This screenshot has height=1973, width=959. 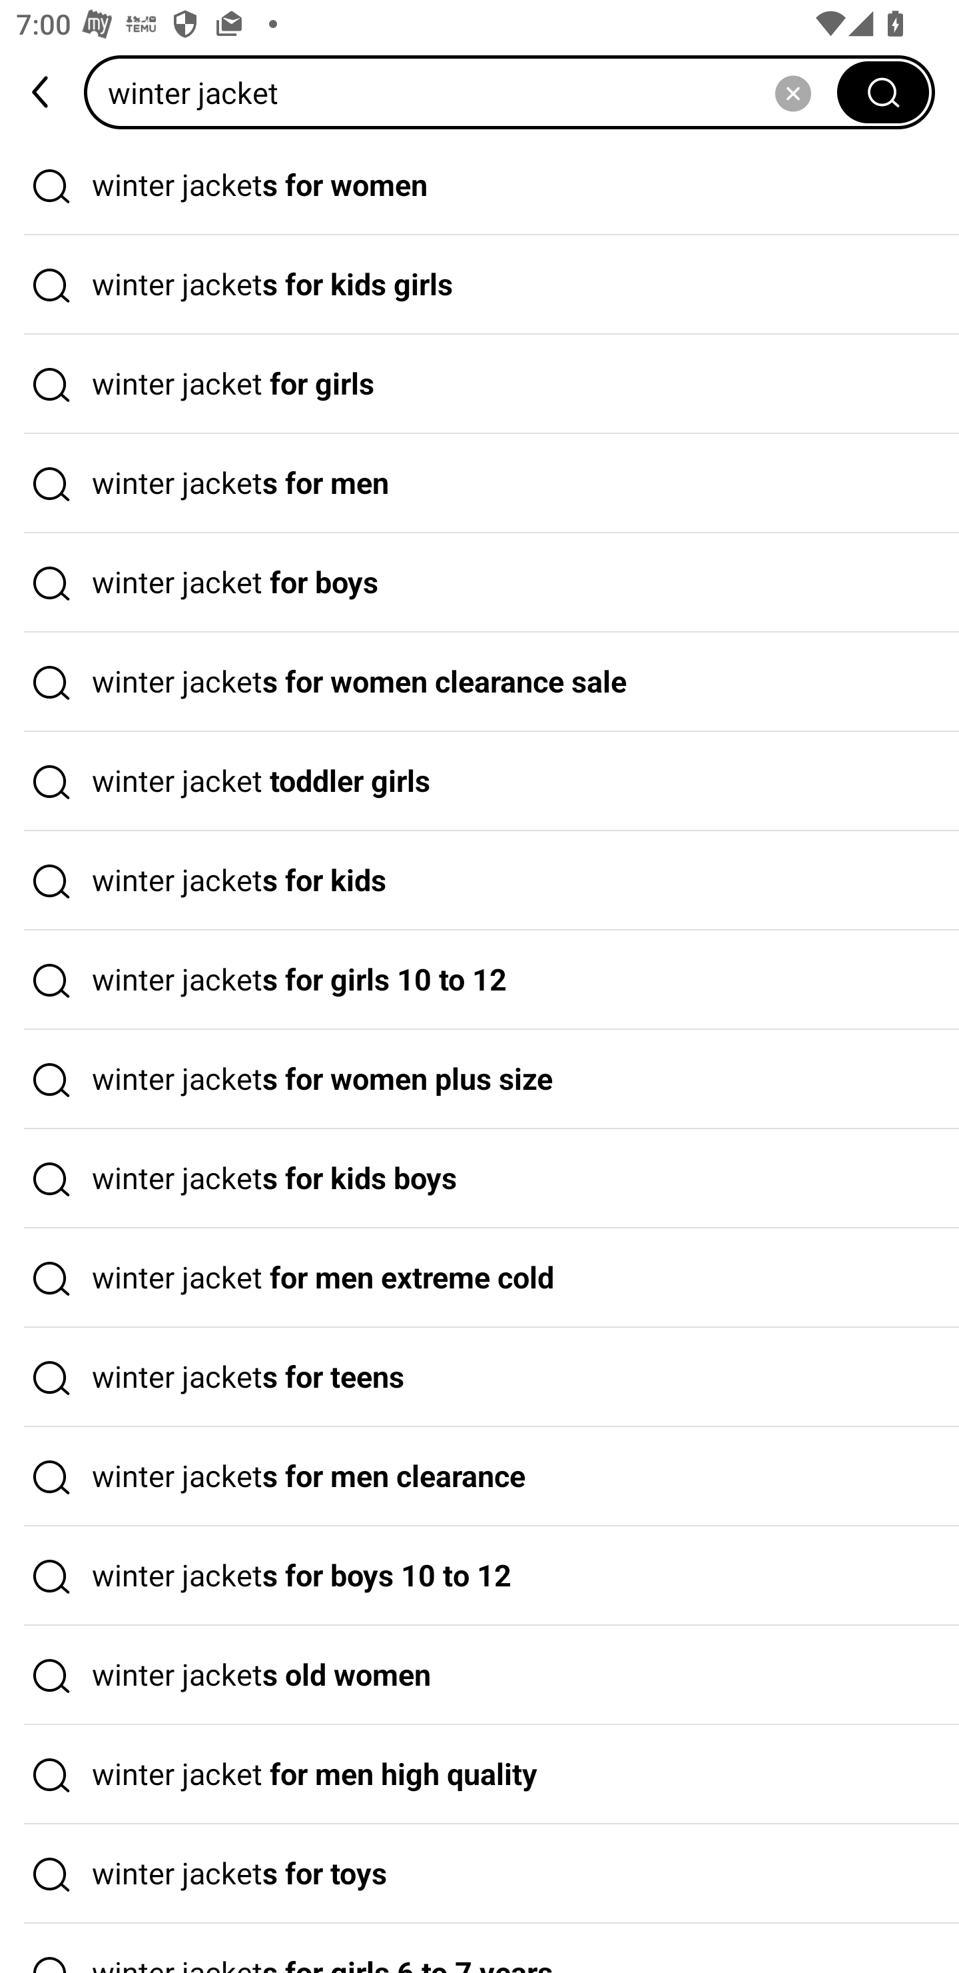 I want to click on winter jacket for boys, so click(x=479, y=583).